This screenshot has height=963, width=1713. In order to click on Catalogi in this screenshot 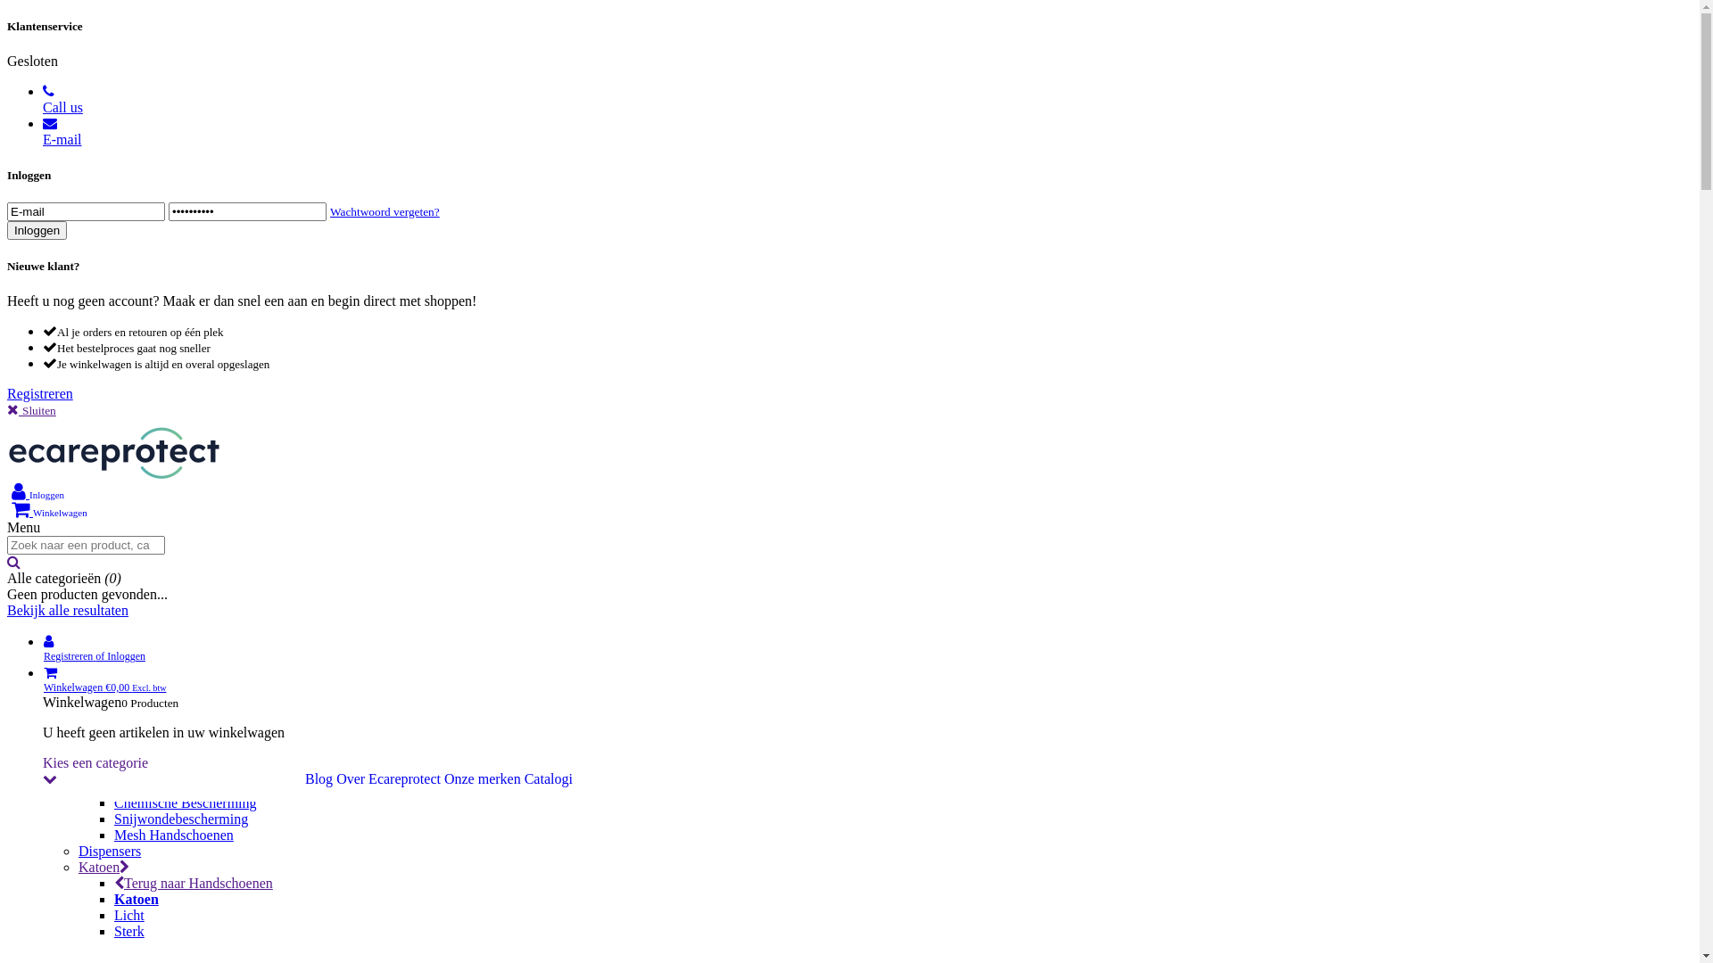, I will do `click(549, 779)`.